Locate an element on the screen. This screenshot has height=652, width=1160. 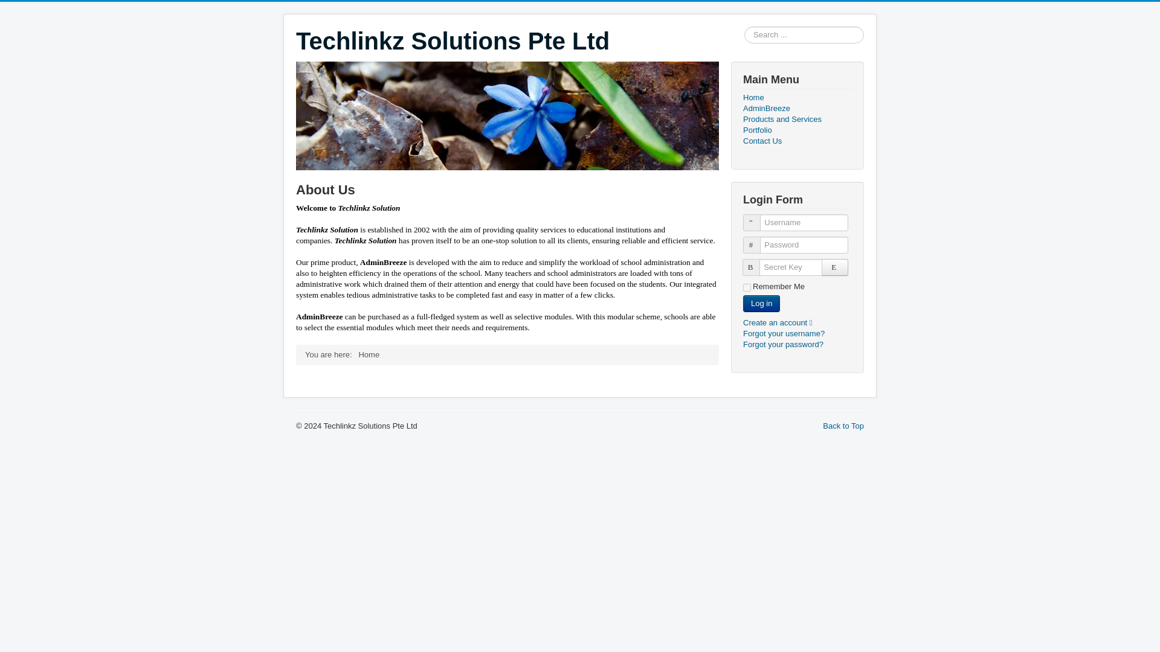
AdminBreeze is located at coordinates (797, 109).